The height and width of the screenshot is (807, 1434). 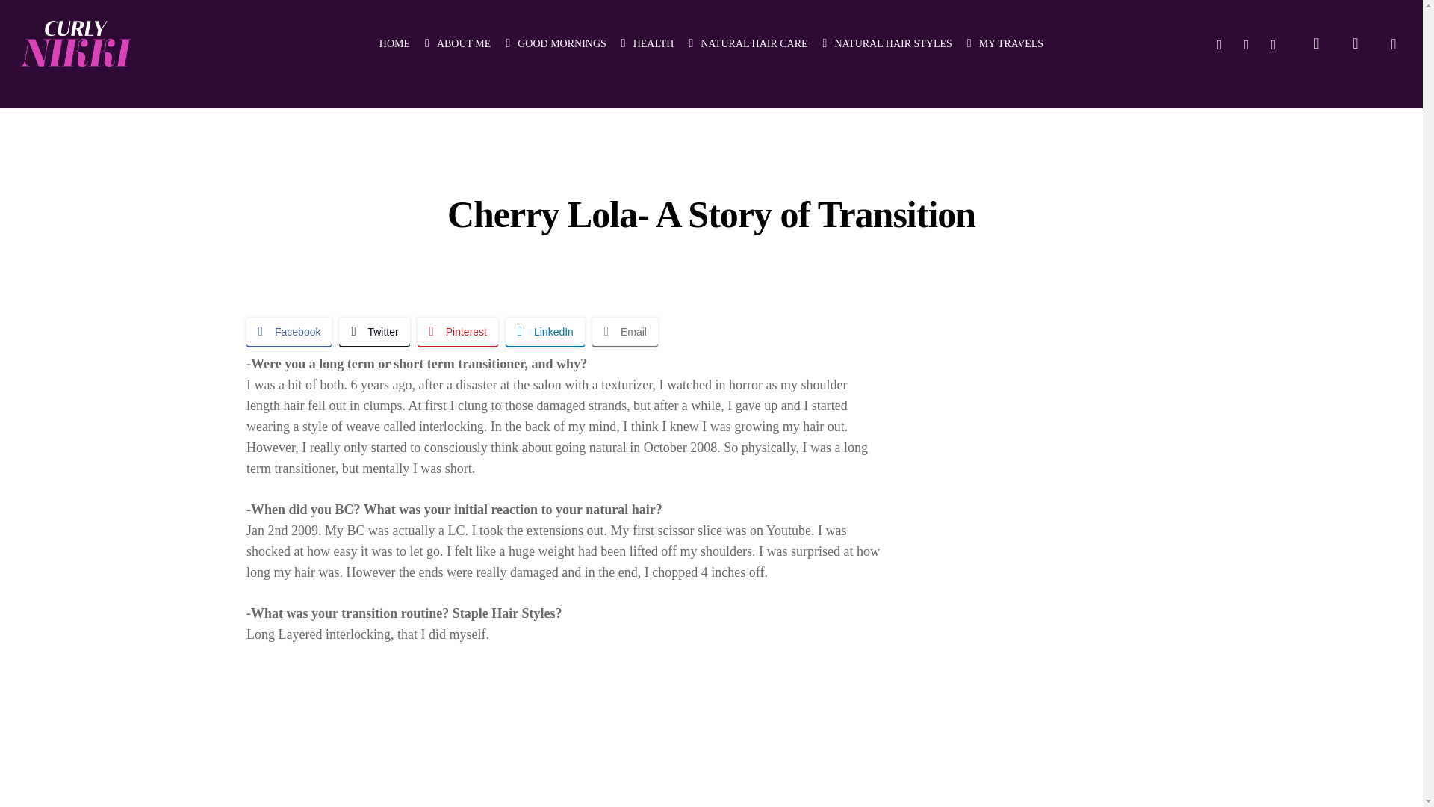 I want to click on NATURAL HAIR CARE, so click(x=747, y=43).